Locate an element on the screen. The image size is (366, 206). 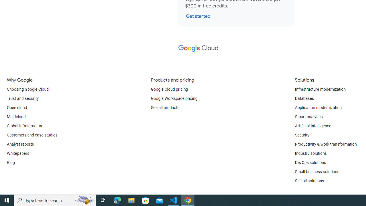
Databases is located at coordinates (304, 98).